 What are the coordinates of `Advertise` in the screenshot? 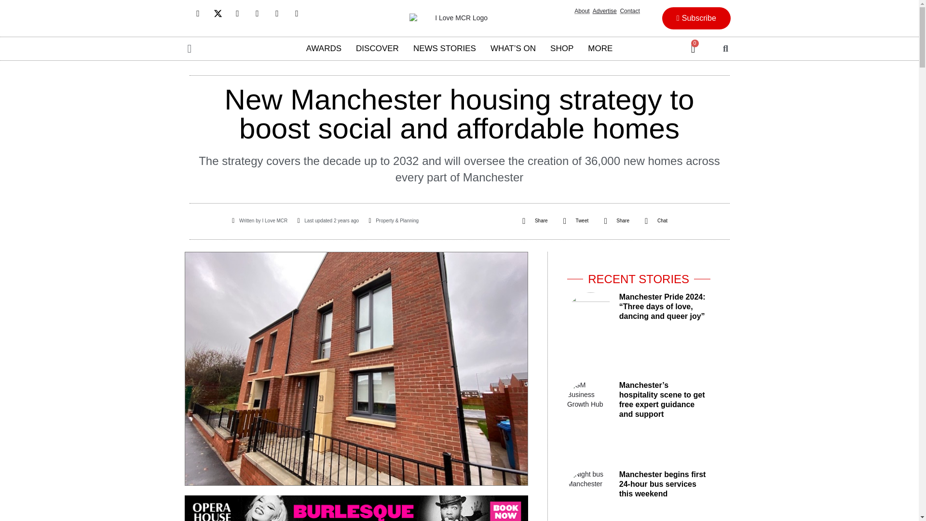 It's located at (604, 11).